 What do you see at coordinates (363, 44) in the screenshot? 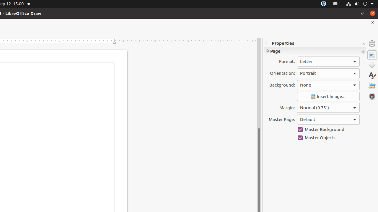
I see `Close Sidebar Deck` at bounding box center [363, 44].